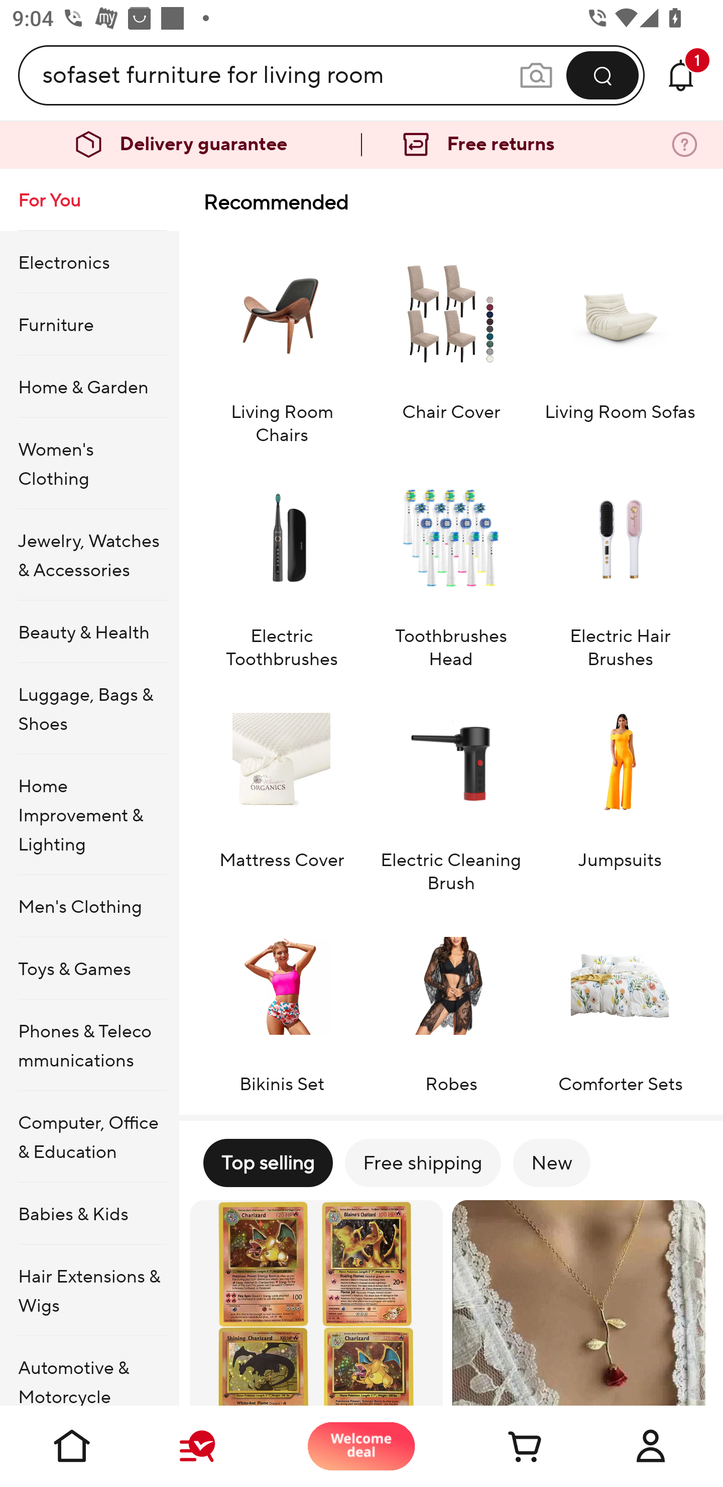 The width and height of the screenshot is (723, 1487). What do you see at coordinates (281, 566) in the screenshot?
I see `Electric Toothbrushes` at bounding box center [281, 566].